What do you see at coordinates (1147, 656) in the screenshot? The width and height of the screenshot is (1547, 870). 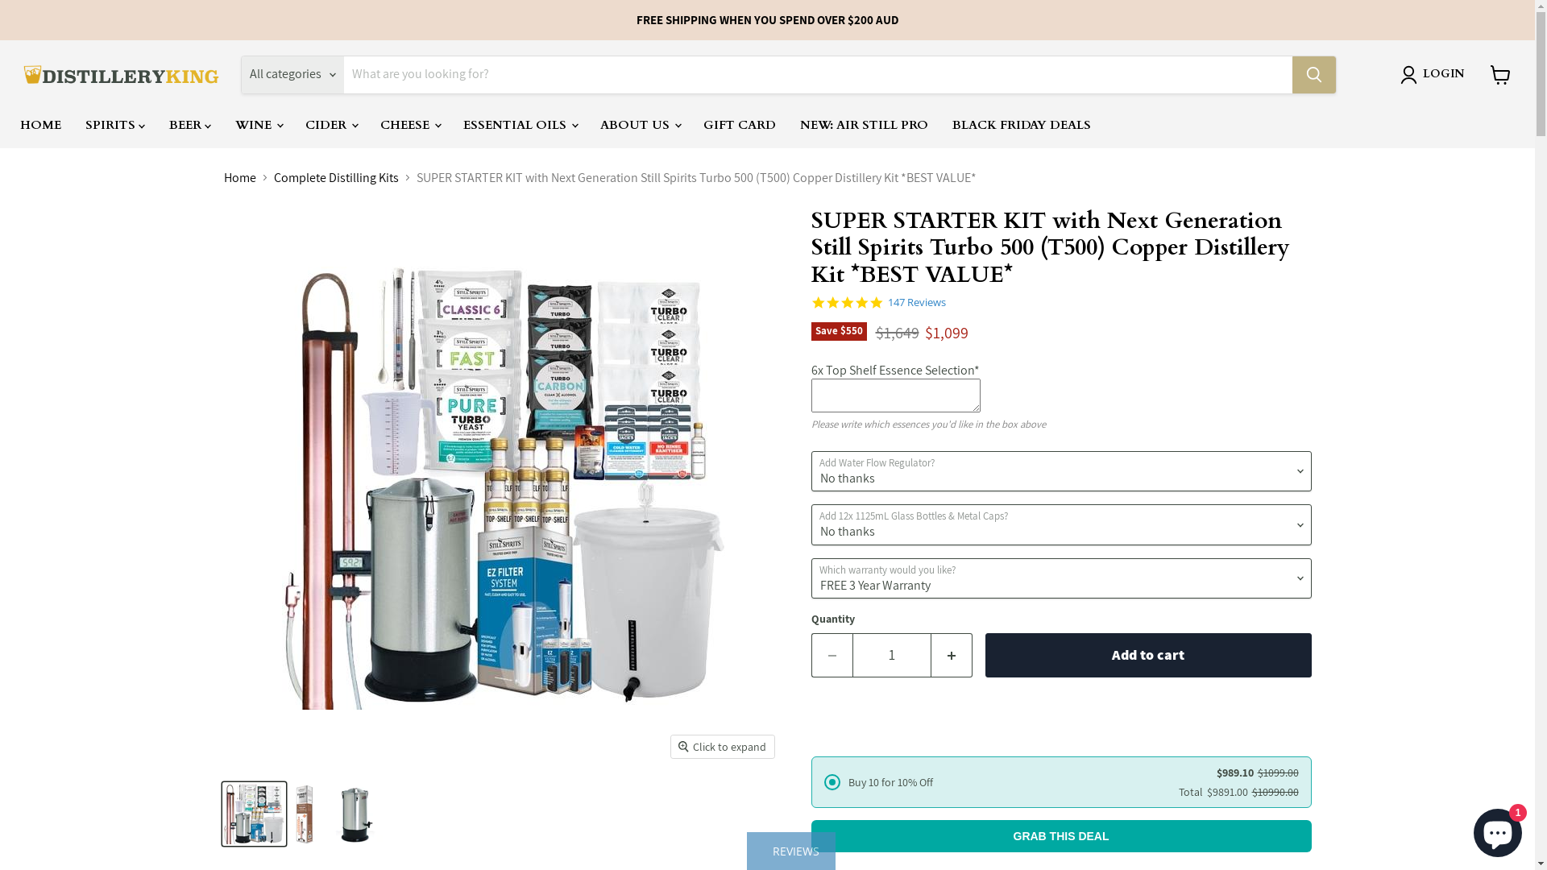 I see `Add to cart` at bounding box center [1147, 656].